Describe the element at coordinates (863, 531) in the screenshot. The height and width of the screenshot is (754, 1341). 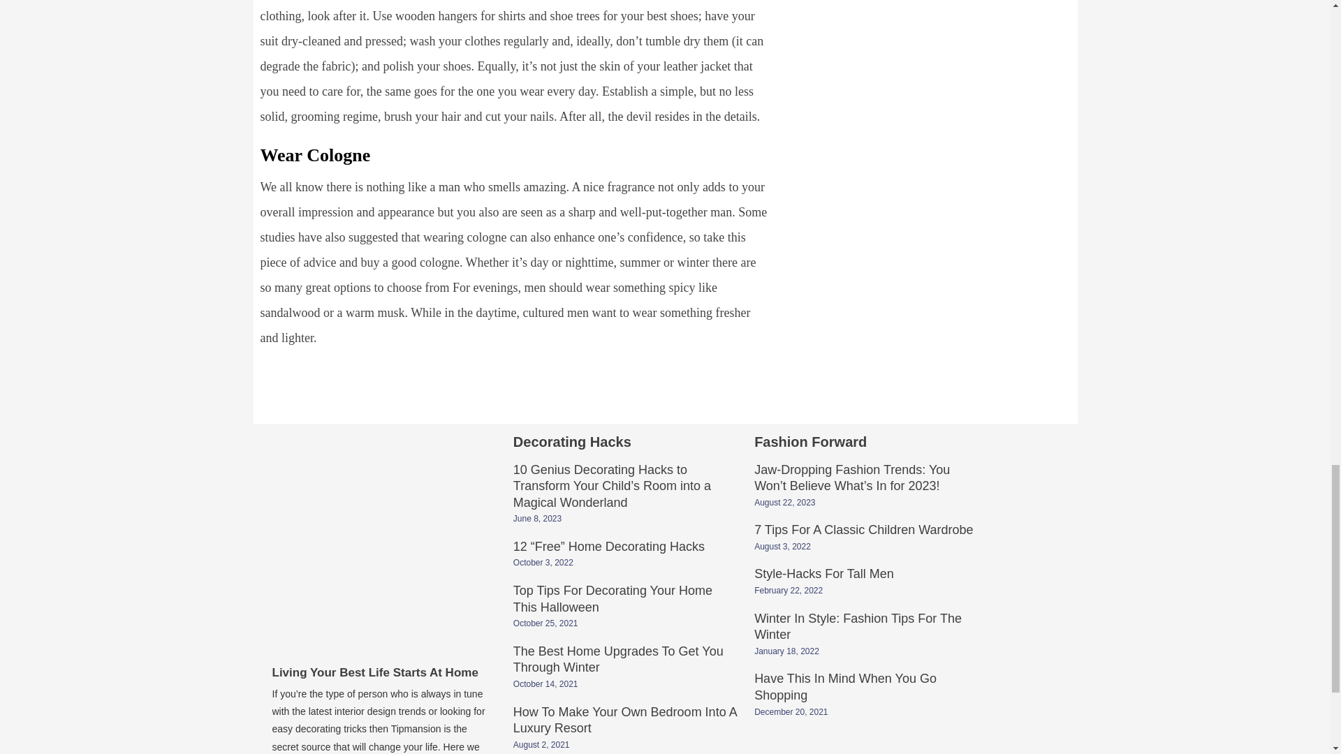
I see `7 Tips For A Classic Children Wardrobe` at that location.